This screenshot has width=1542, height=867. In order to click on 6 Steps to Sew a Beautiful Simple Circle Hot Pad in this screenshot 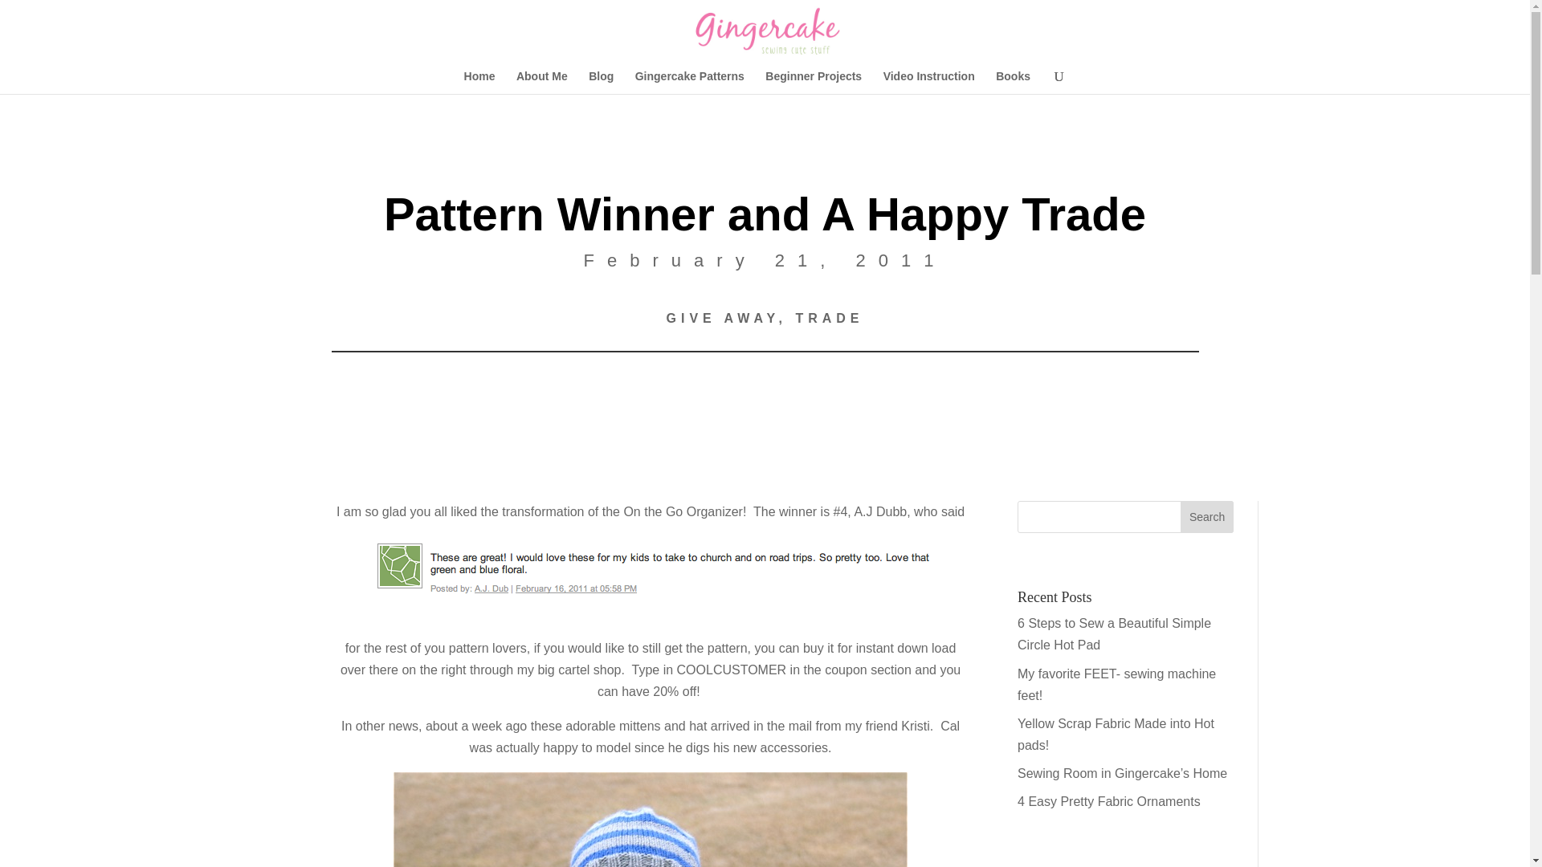, I will do `click(1114, 634)`.